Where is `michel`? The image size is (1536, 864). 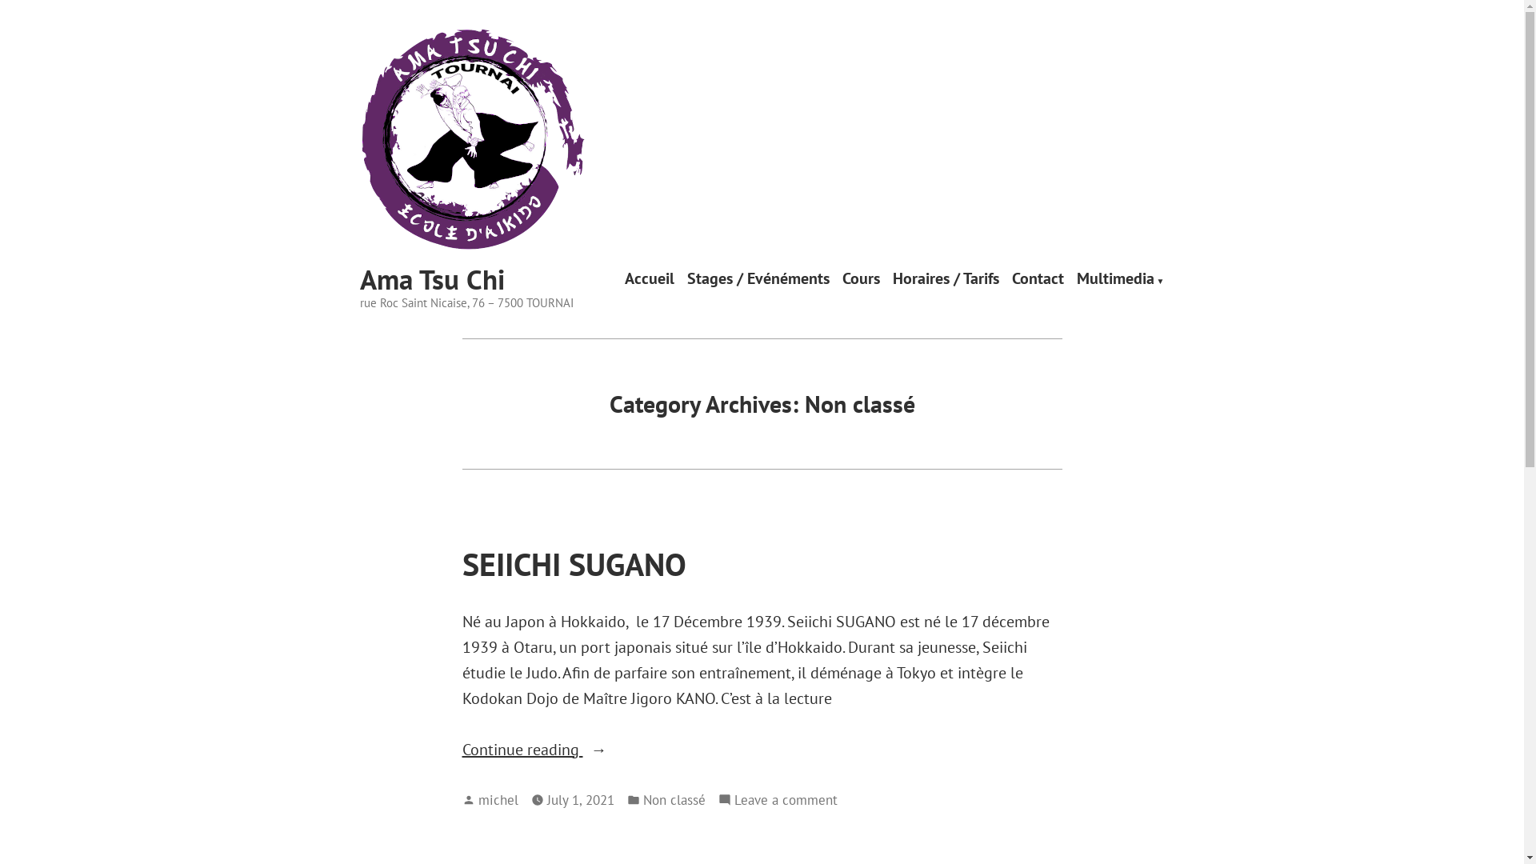
michel is located at coordinates (498, 800).